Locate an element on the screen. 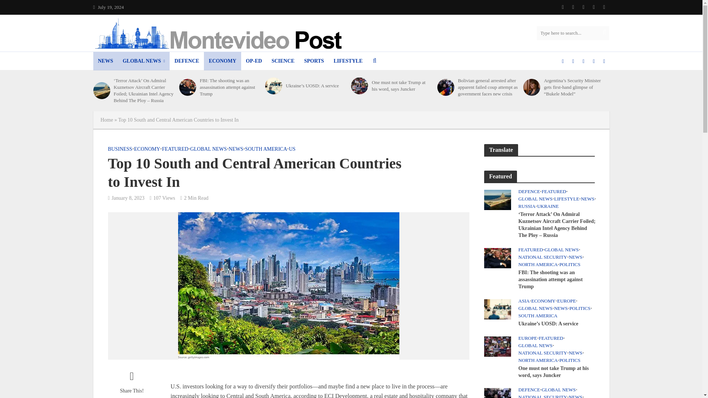 The height and width of the screenshot is (398, 708). FBI: The shooting was an assassination attempt against Trump is located at coordinates (187, 87).